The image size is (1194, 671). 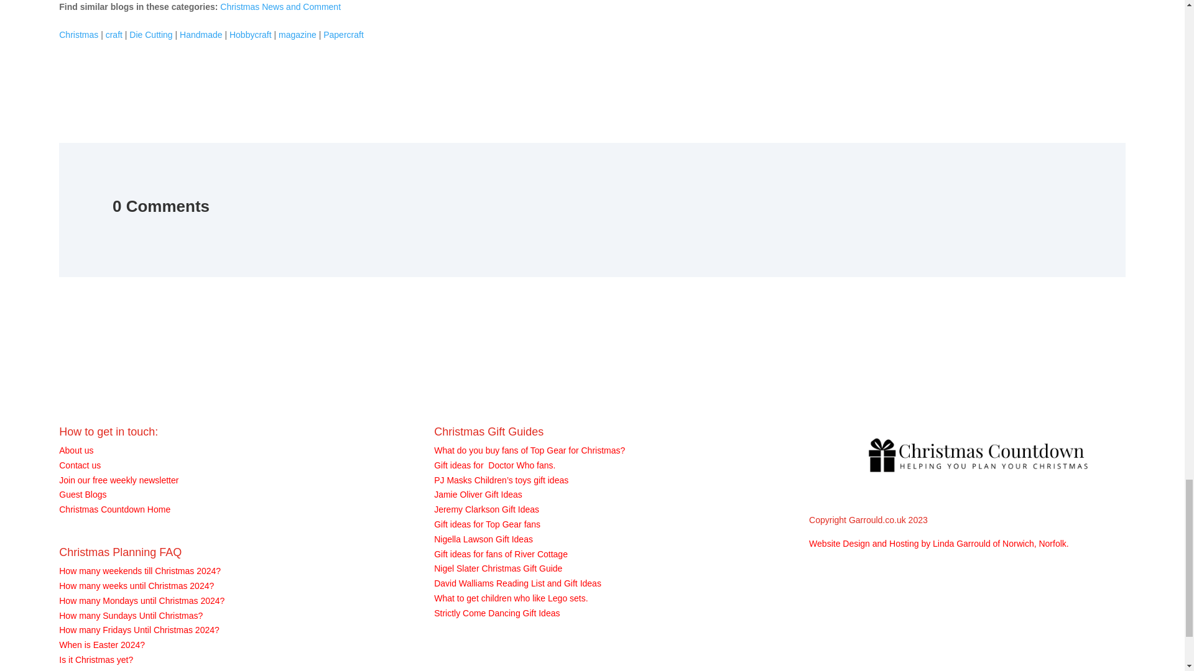 What do you see at coordinates (250, 34) in the screenshot?
I see `Hobbycraft` at bounding box center [250, 34].